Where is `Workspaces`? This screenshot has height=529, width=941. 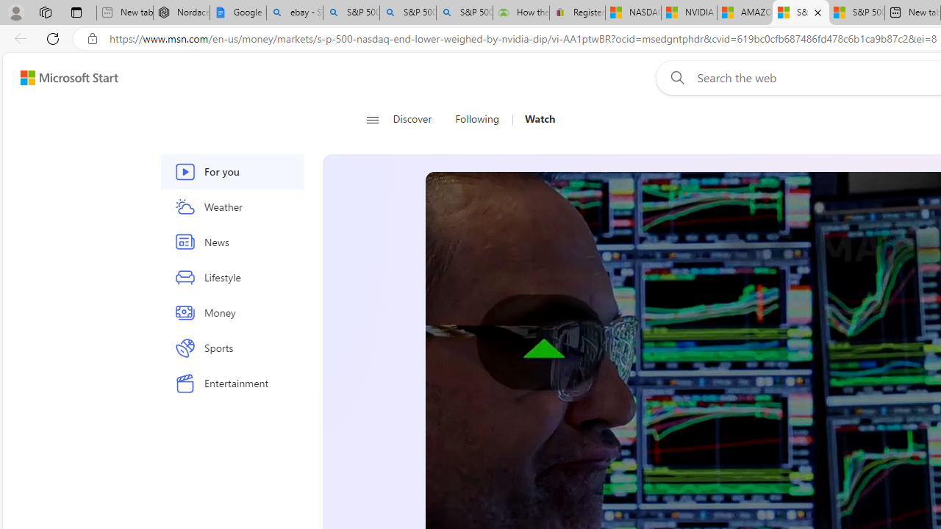
Workspaces is located at coordinates (45, 12).